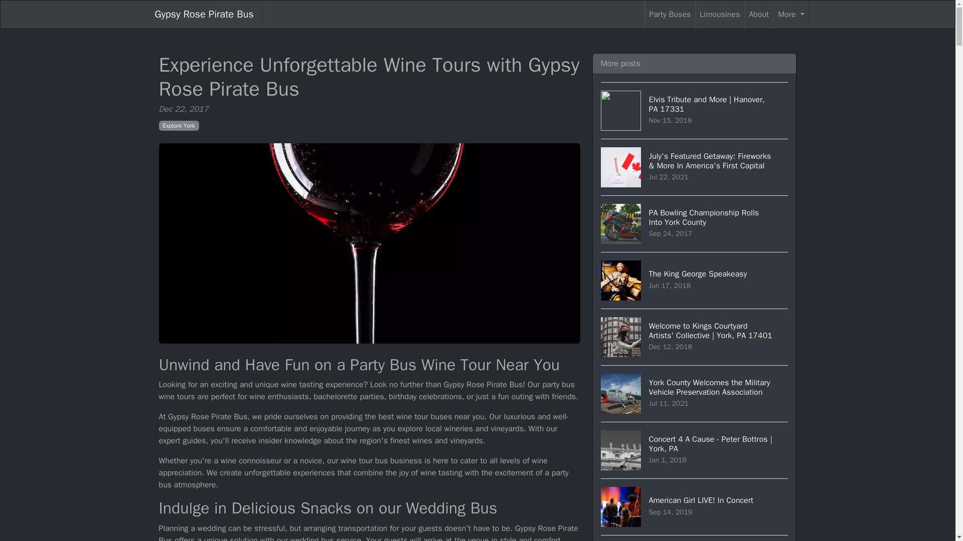 This screenshot has height=541, width=963. What do you see at coordinates (758, 15) in the screenshot?
I see `About` at bounding box center [758, 15].